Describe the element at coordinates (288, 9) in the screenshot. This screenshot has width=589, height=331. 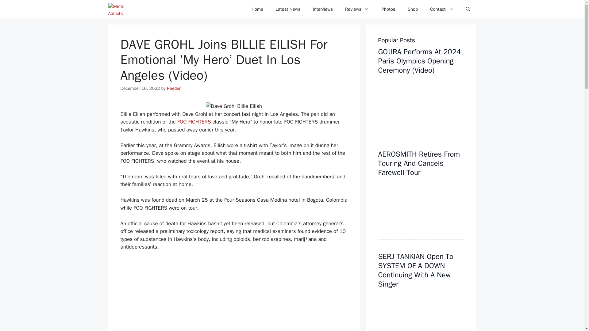
I see `Latest News` at that location.